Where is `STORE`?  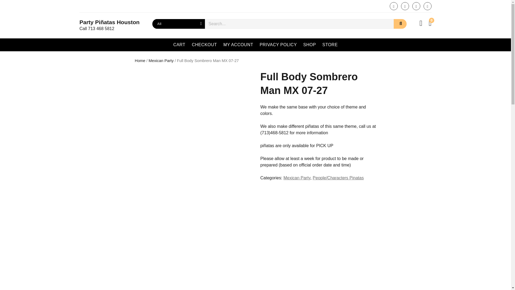 STORE is located at coordinates (330, 45).